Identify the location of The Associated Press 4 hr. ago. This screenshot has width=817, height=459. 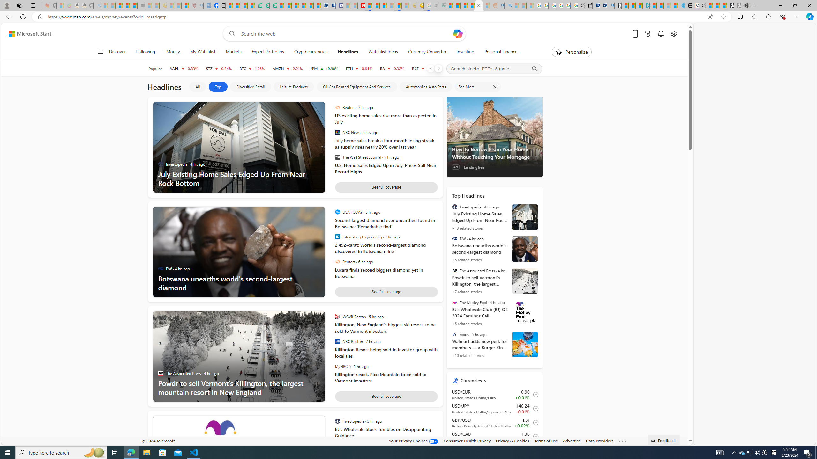
(192, 373).